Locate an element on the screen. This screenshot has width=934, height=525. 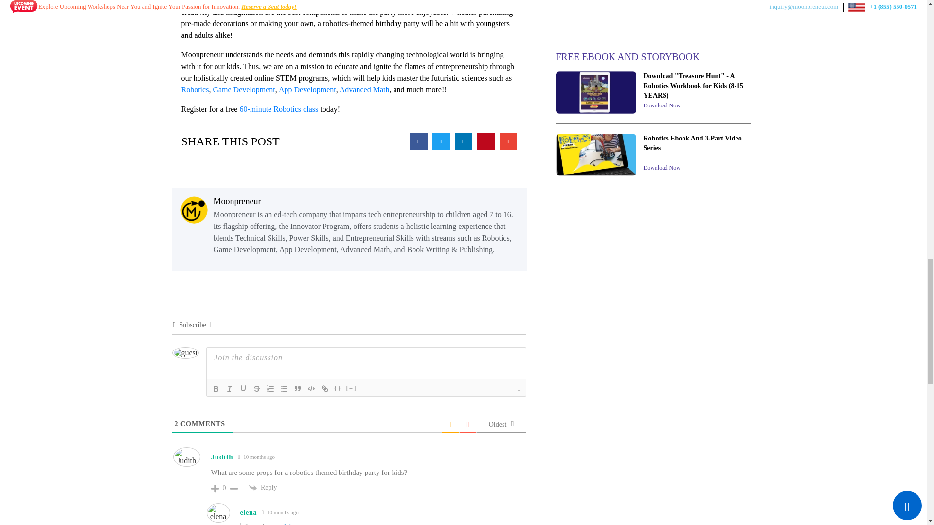
Underline is located at coordinates (243, 389).